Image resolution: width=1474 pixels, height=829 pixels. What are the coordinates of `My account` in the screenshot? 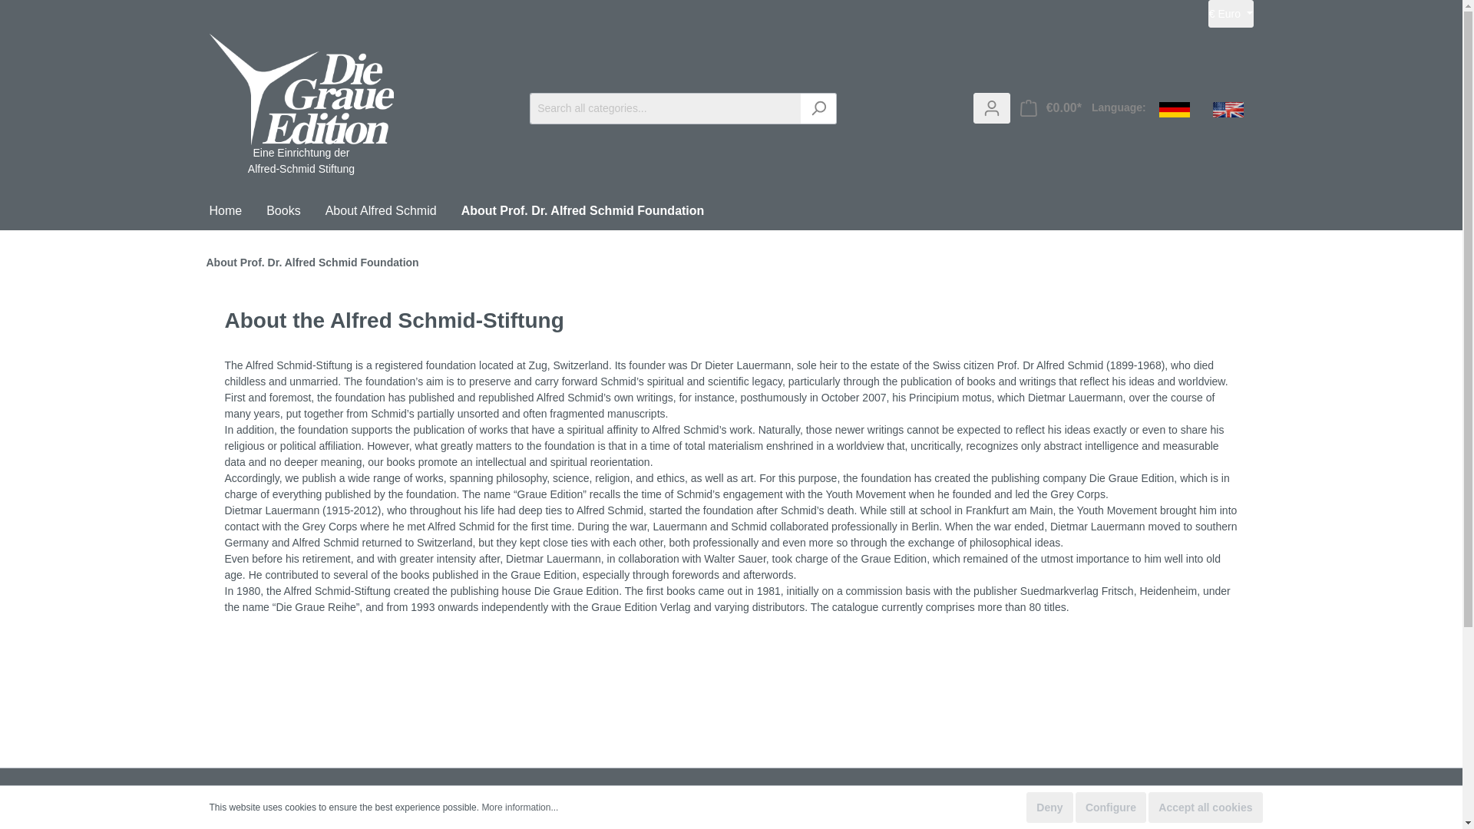 It's located at (991, 107).